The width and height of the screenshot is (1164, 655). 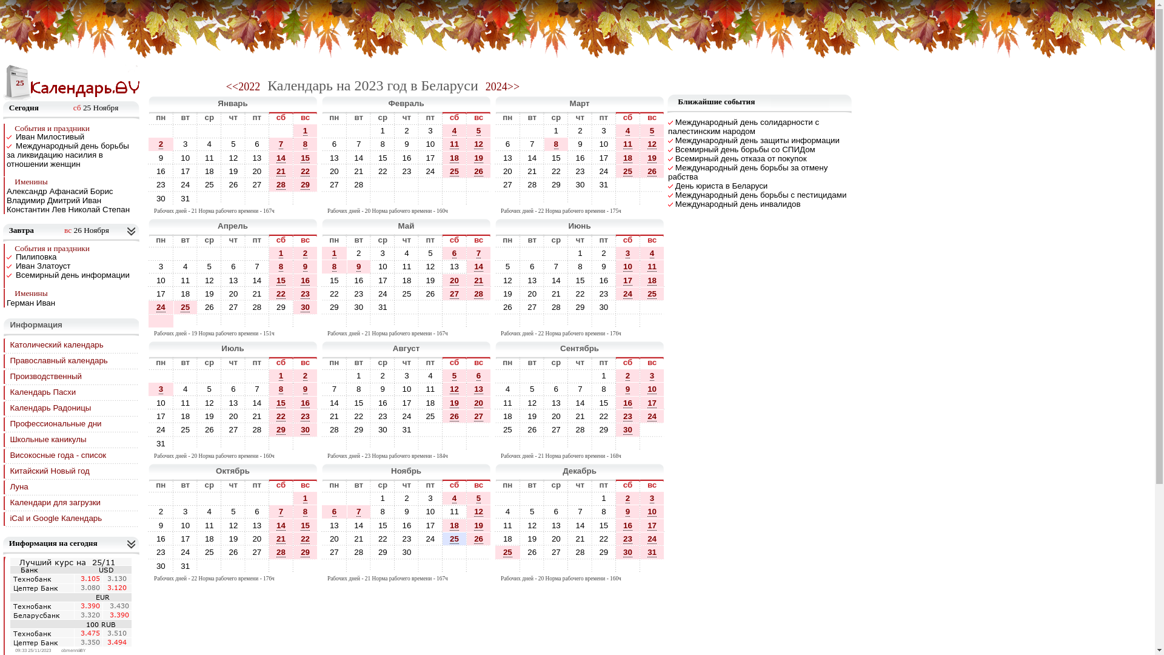 I want to click on 30, so click(x=306, y=307).